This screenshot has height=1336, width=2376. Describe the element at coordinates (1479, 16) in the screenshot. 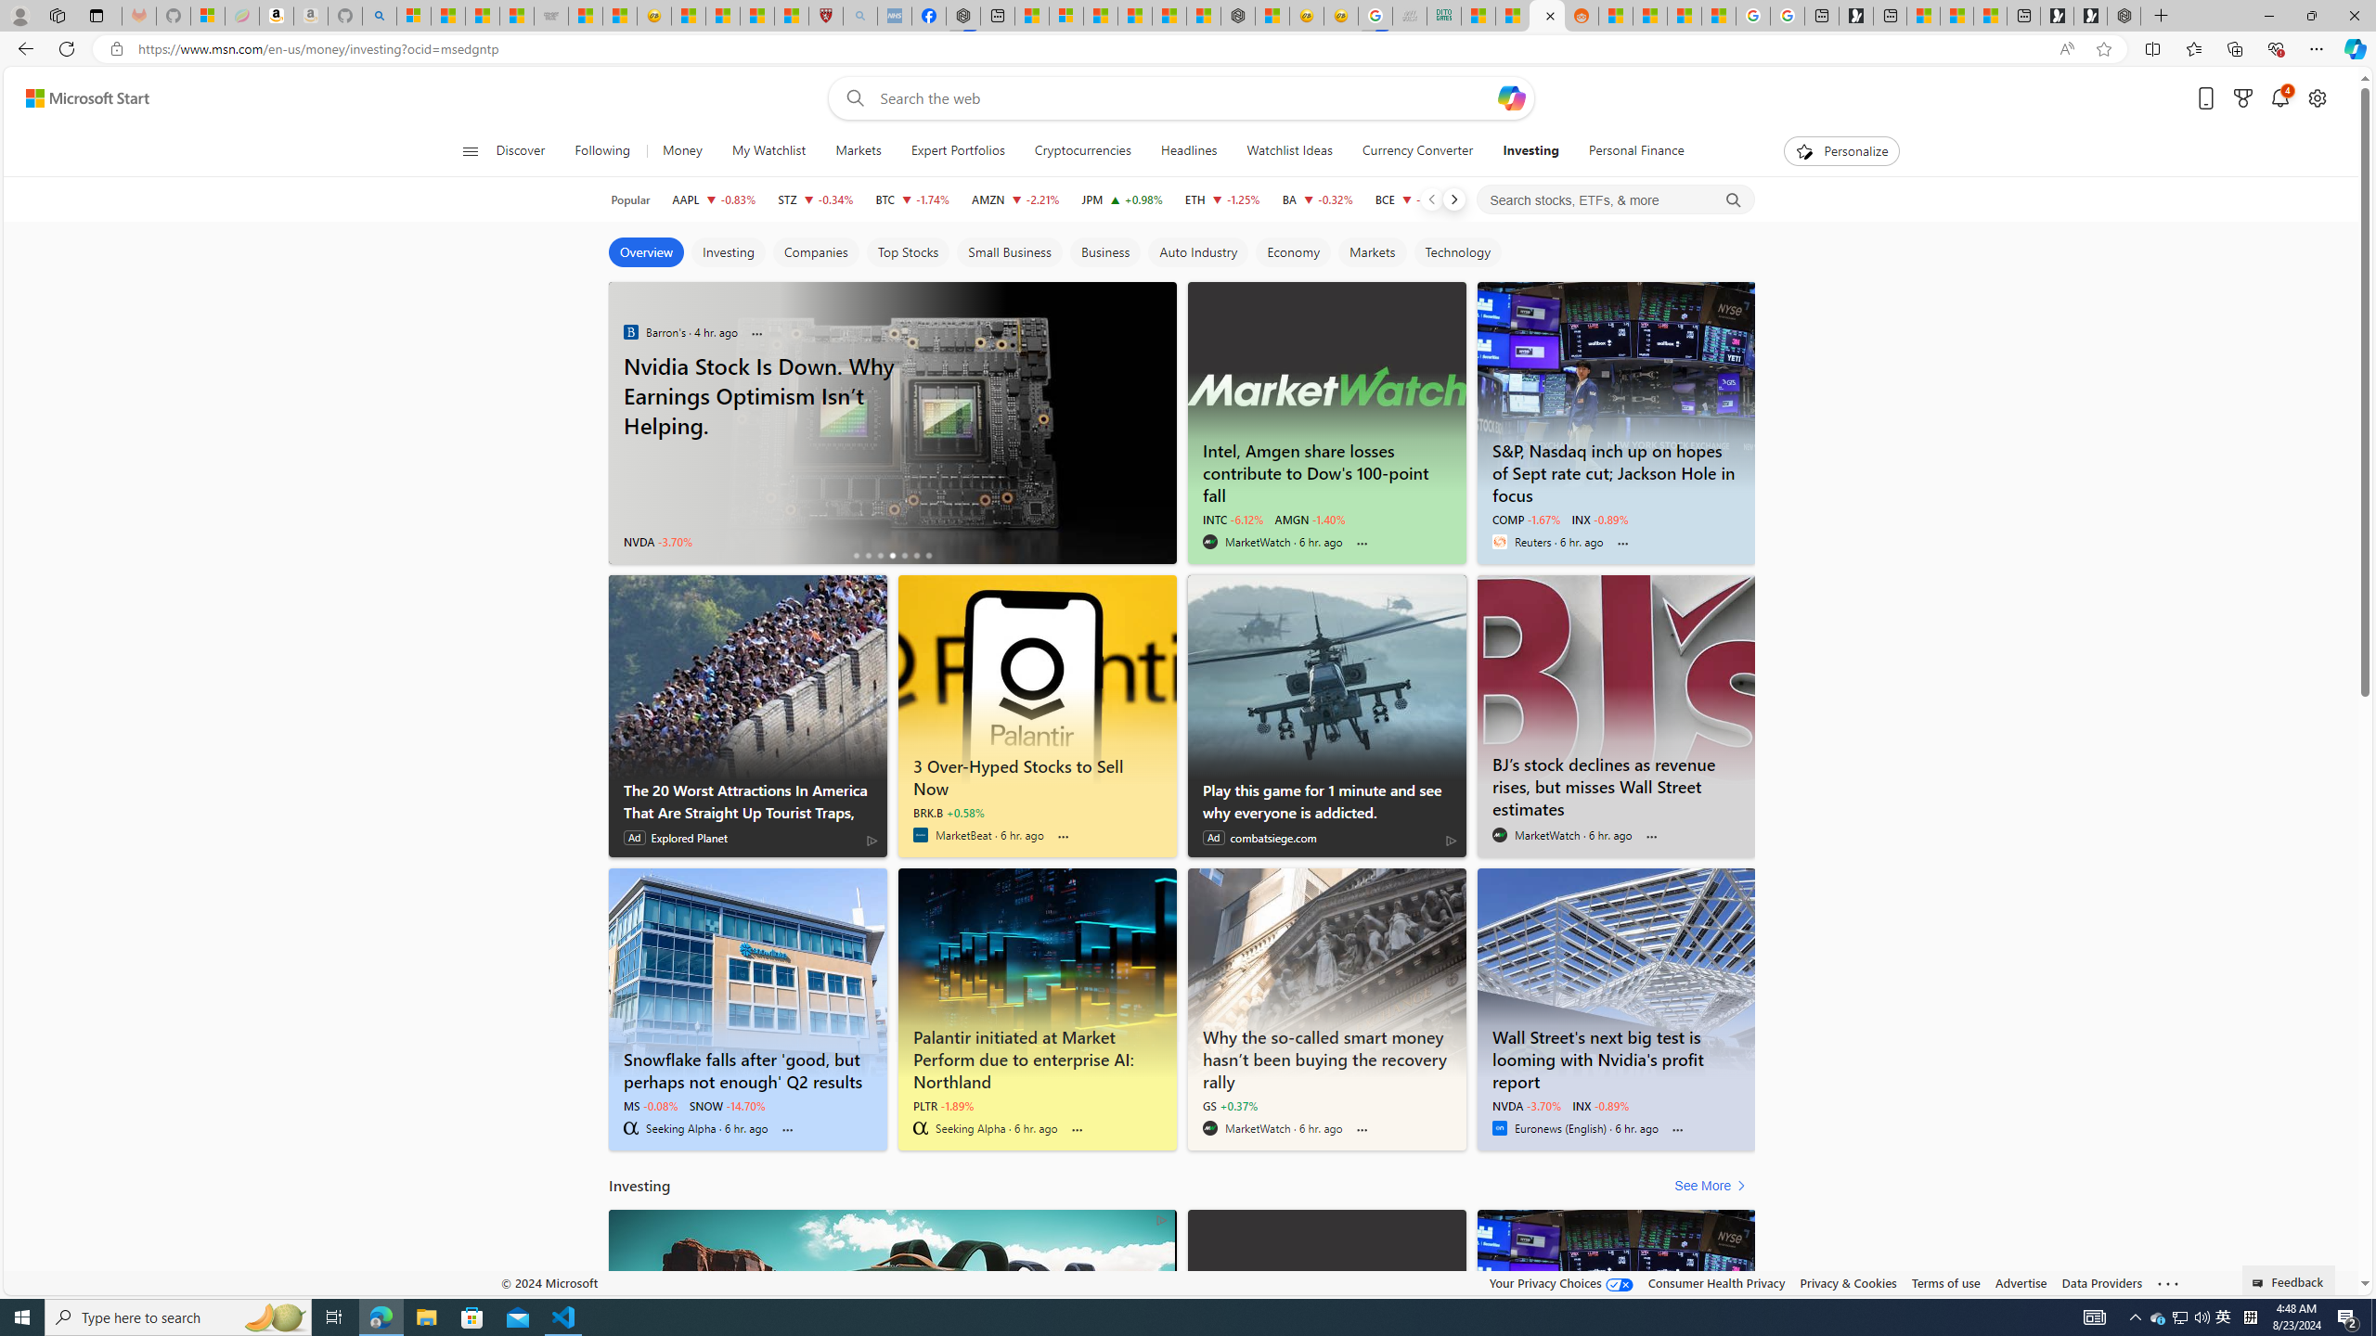

I see `MSNBC - MSN` at that location.